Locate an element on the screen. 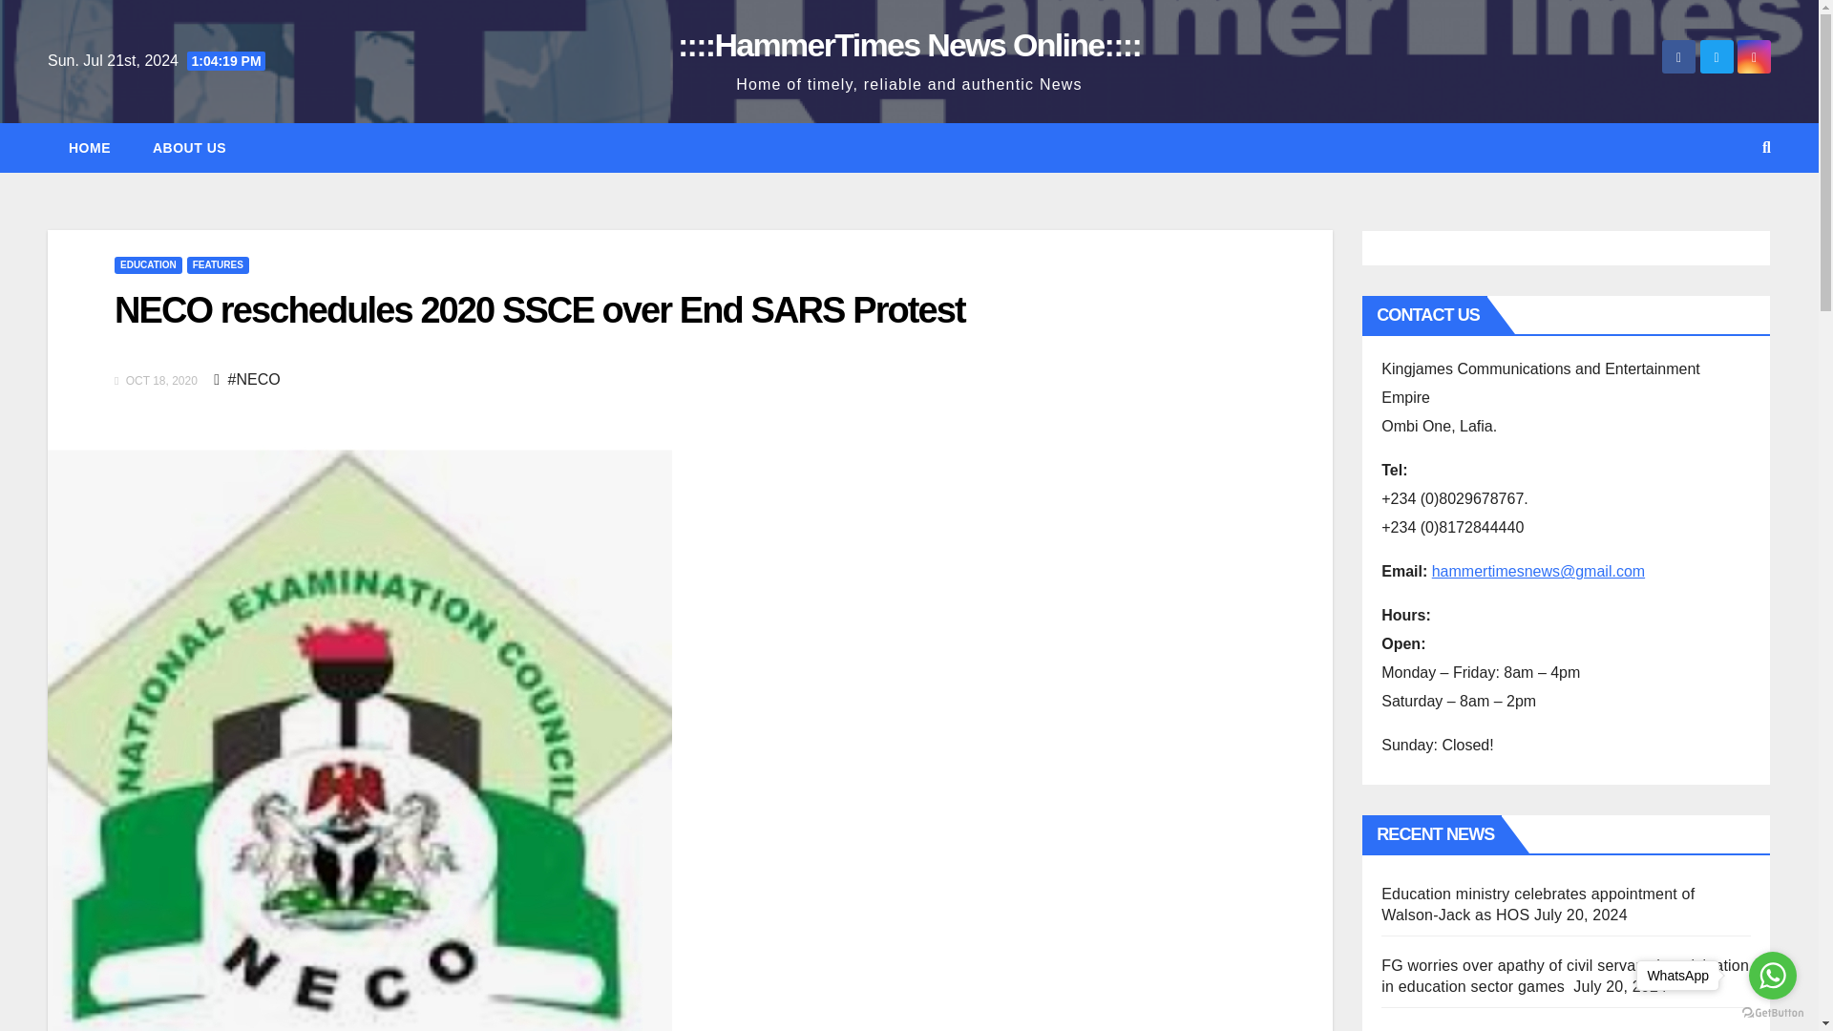  FEATURES is located at coordinates (218, 265).